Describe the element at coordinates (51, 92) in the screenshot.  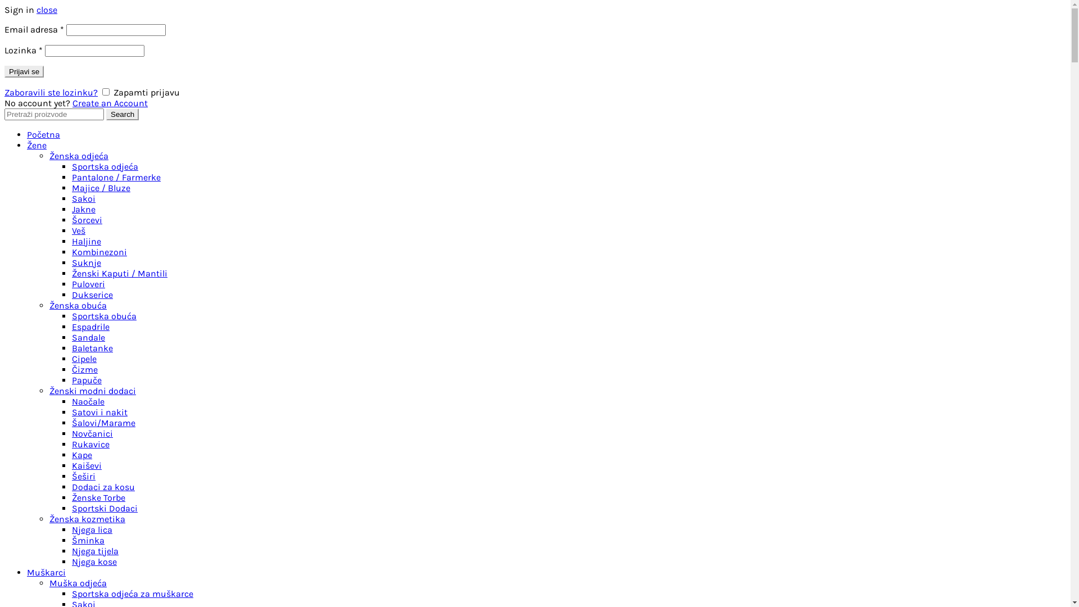
I see `Zaboravili ste lozinku?` at that location.